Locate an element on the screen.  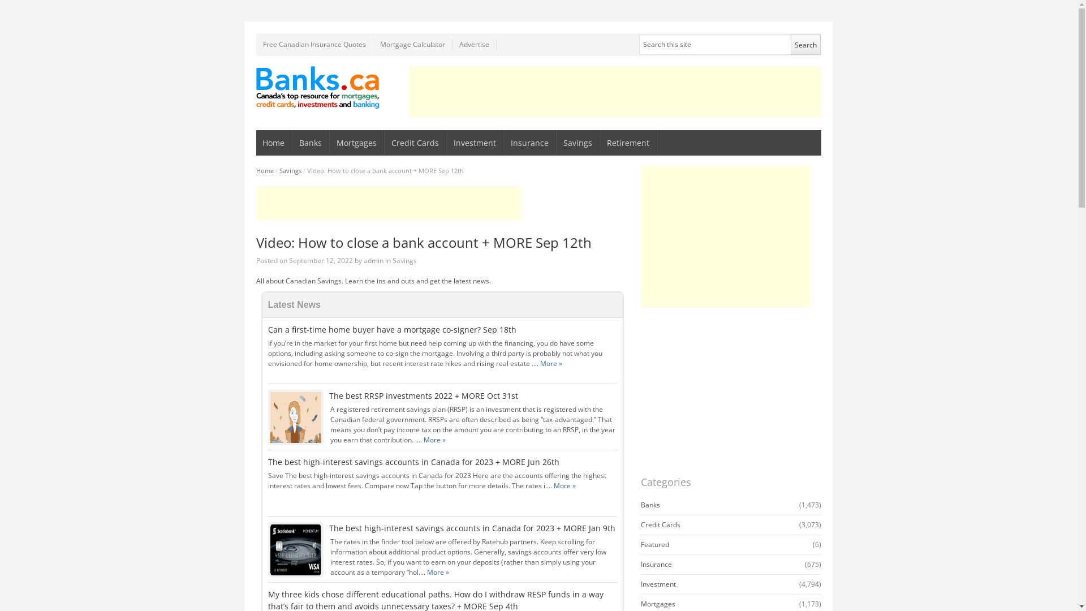
Free Canadian Insurance Quotes is located at coordinates (314, 45).